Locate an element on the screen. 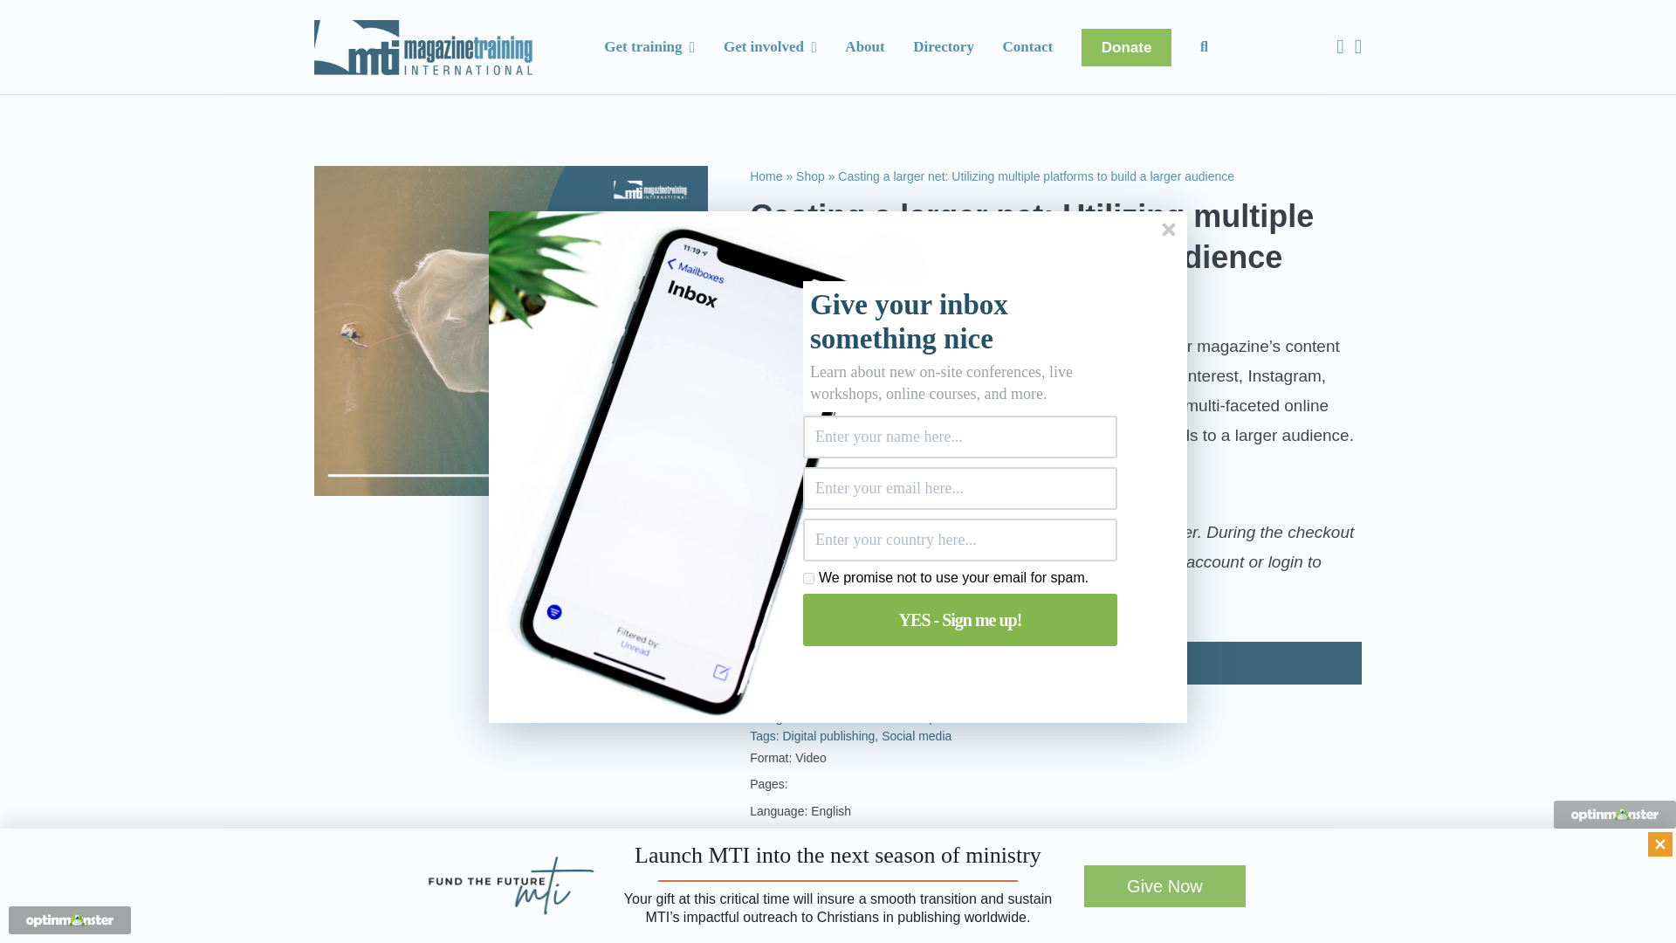 The width and height of the screenshot is (1676, 943). on is located at coordinates (808, 578).